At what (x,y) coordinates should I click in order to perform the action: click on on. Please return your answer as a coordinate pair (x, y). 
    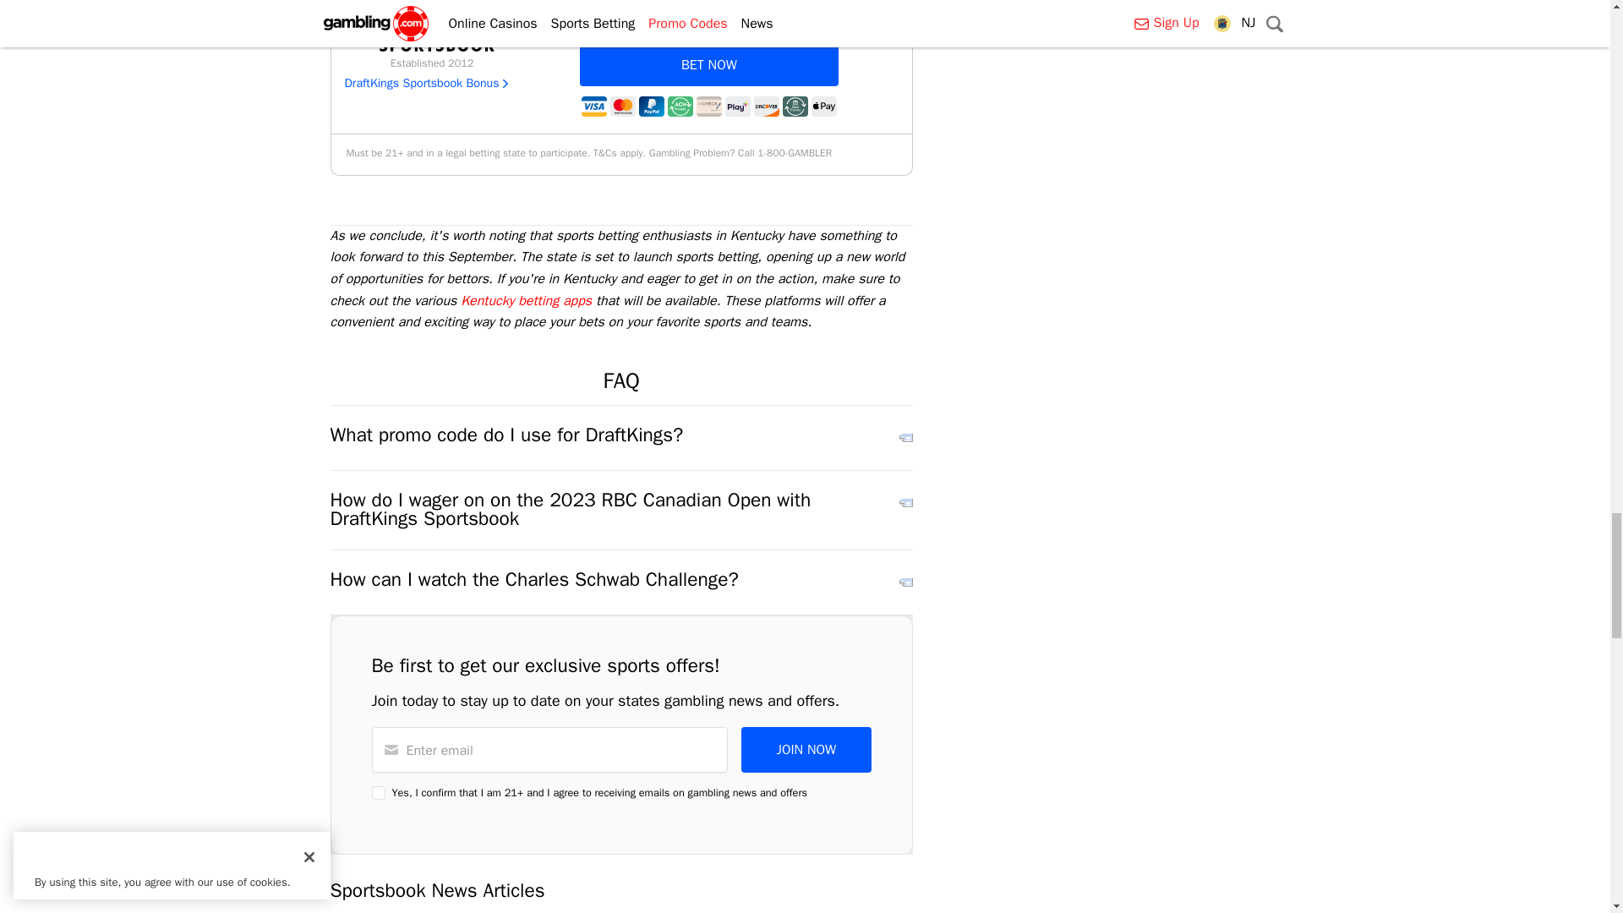
    Looking at the image, I should click on (379, 793).